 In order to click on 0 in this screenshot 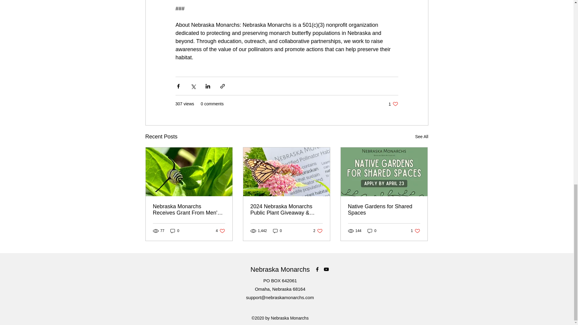, I will do `click(220, 231)`.